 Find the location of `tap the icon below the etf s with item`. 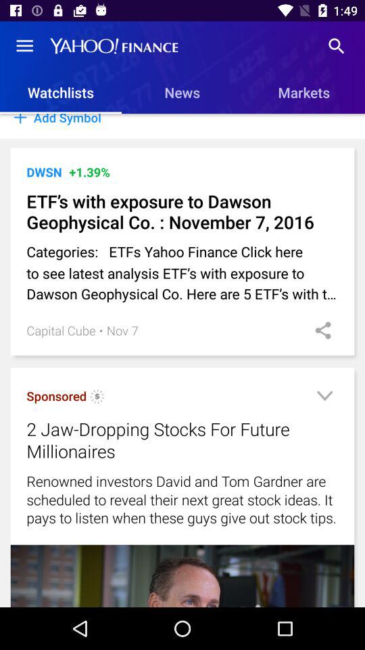

tap the icon below the etf s with item is located at coordinates (182, 272).